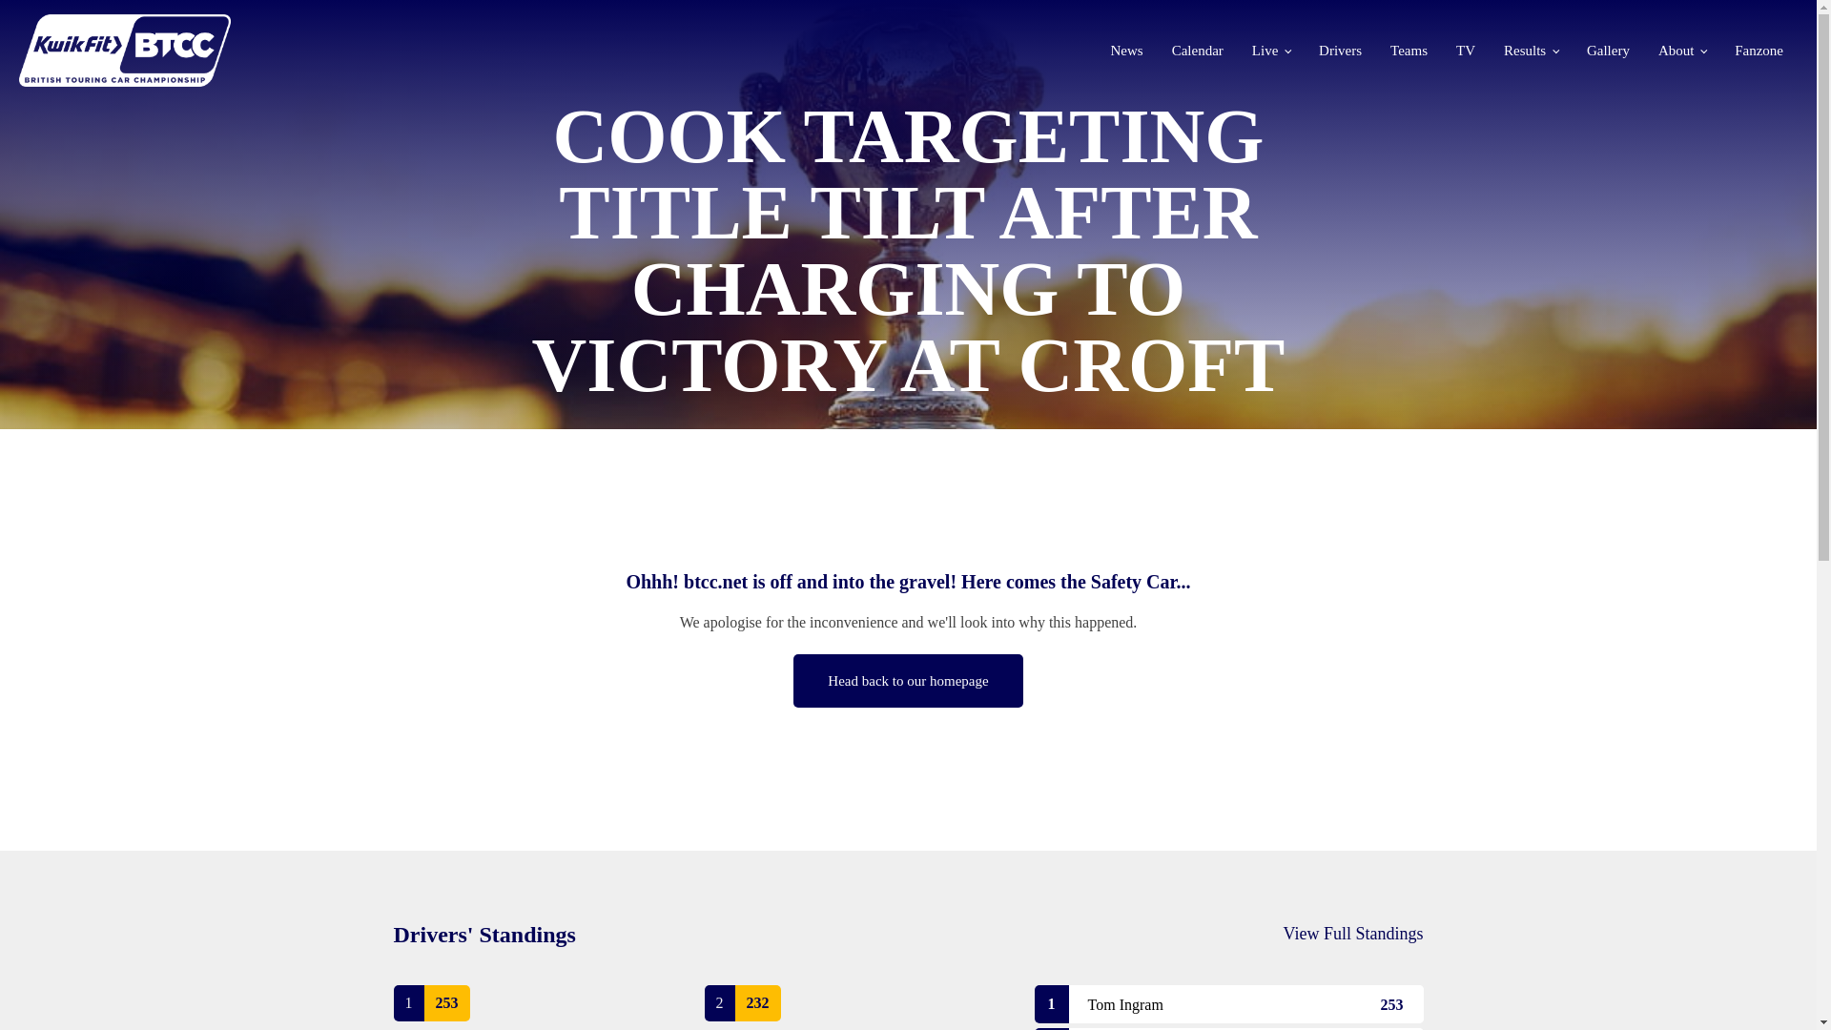 This screenshot has height=1030, width=1831. I want to click on Gallery, so click(1608, 50).